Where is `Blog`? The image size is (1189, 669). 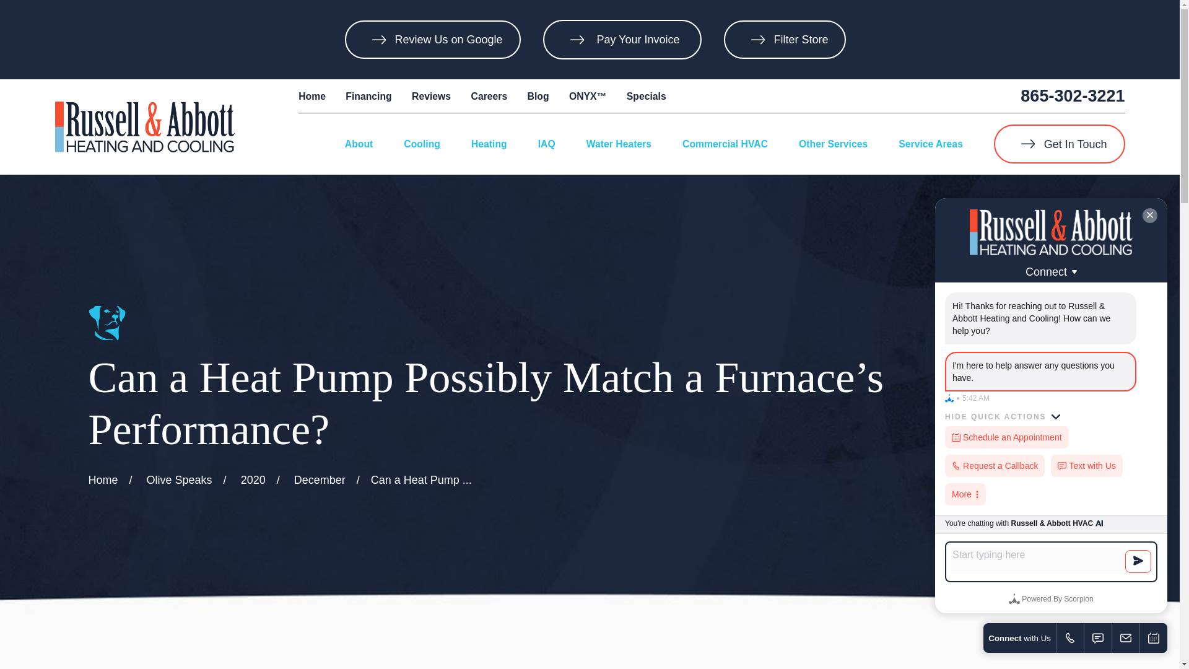 Blog is located at coordinates (539, 96).